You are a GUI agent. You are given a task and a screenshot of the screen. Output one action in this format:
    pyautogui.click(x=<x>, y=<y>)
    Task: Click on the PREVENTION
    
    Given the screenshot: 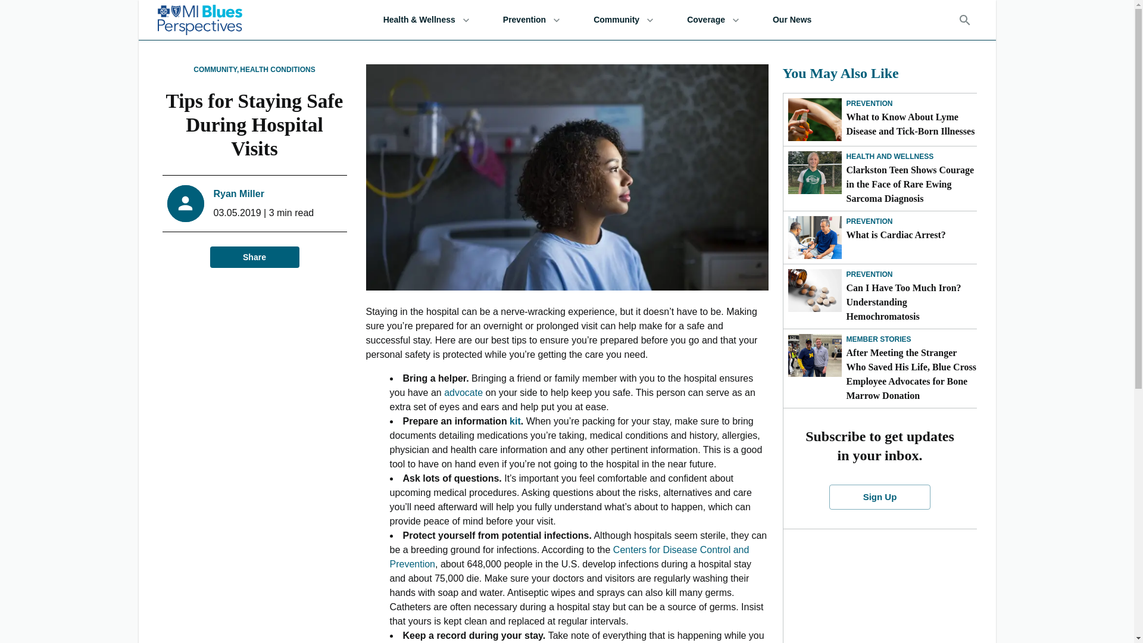 What is the action you would take?
    pyautogui.click(x=869, y=104)
    